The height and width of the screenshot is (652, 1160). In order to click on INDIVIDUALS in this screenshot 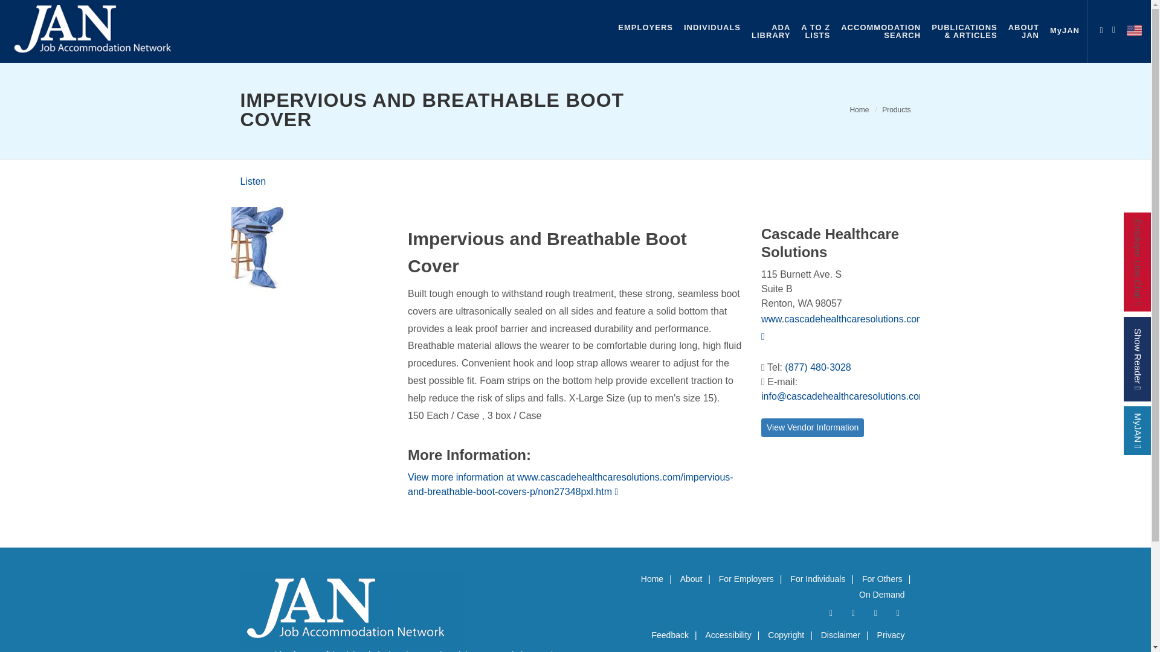, I will do `click(253, 181)`.